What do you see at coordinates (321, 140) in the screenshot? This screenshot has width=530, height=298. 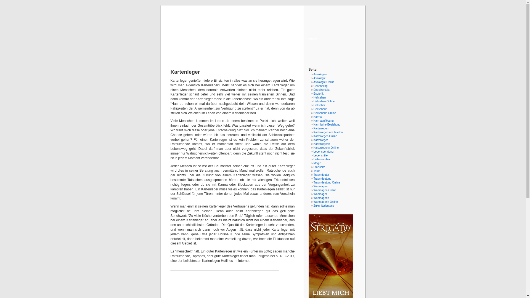 I see `Kartenleger` at bounding box center [321, 140].